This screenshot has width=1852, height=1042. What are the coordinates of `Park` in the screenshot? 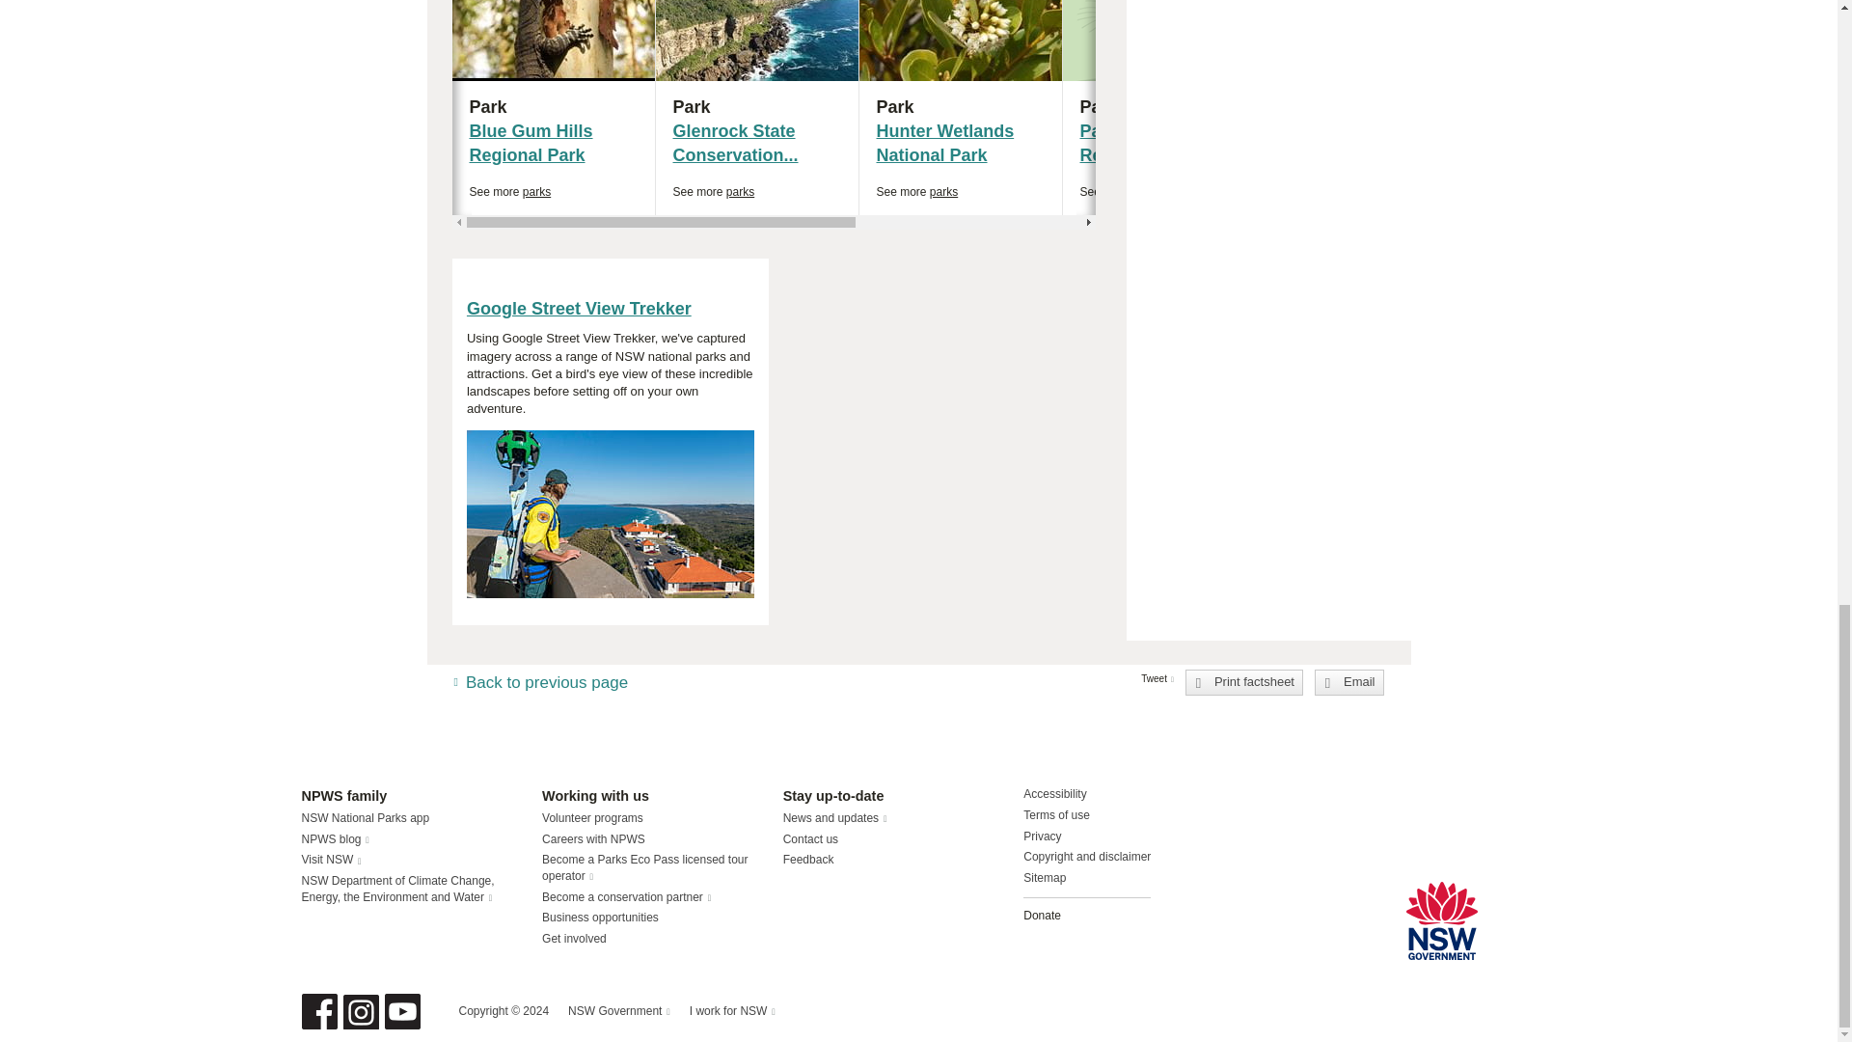 It's located at (756, 107).